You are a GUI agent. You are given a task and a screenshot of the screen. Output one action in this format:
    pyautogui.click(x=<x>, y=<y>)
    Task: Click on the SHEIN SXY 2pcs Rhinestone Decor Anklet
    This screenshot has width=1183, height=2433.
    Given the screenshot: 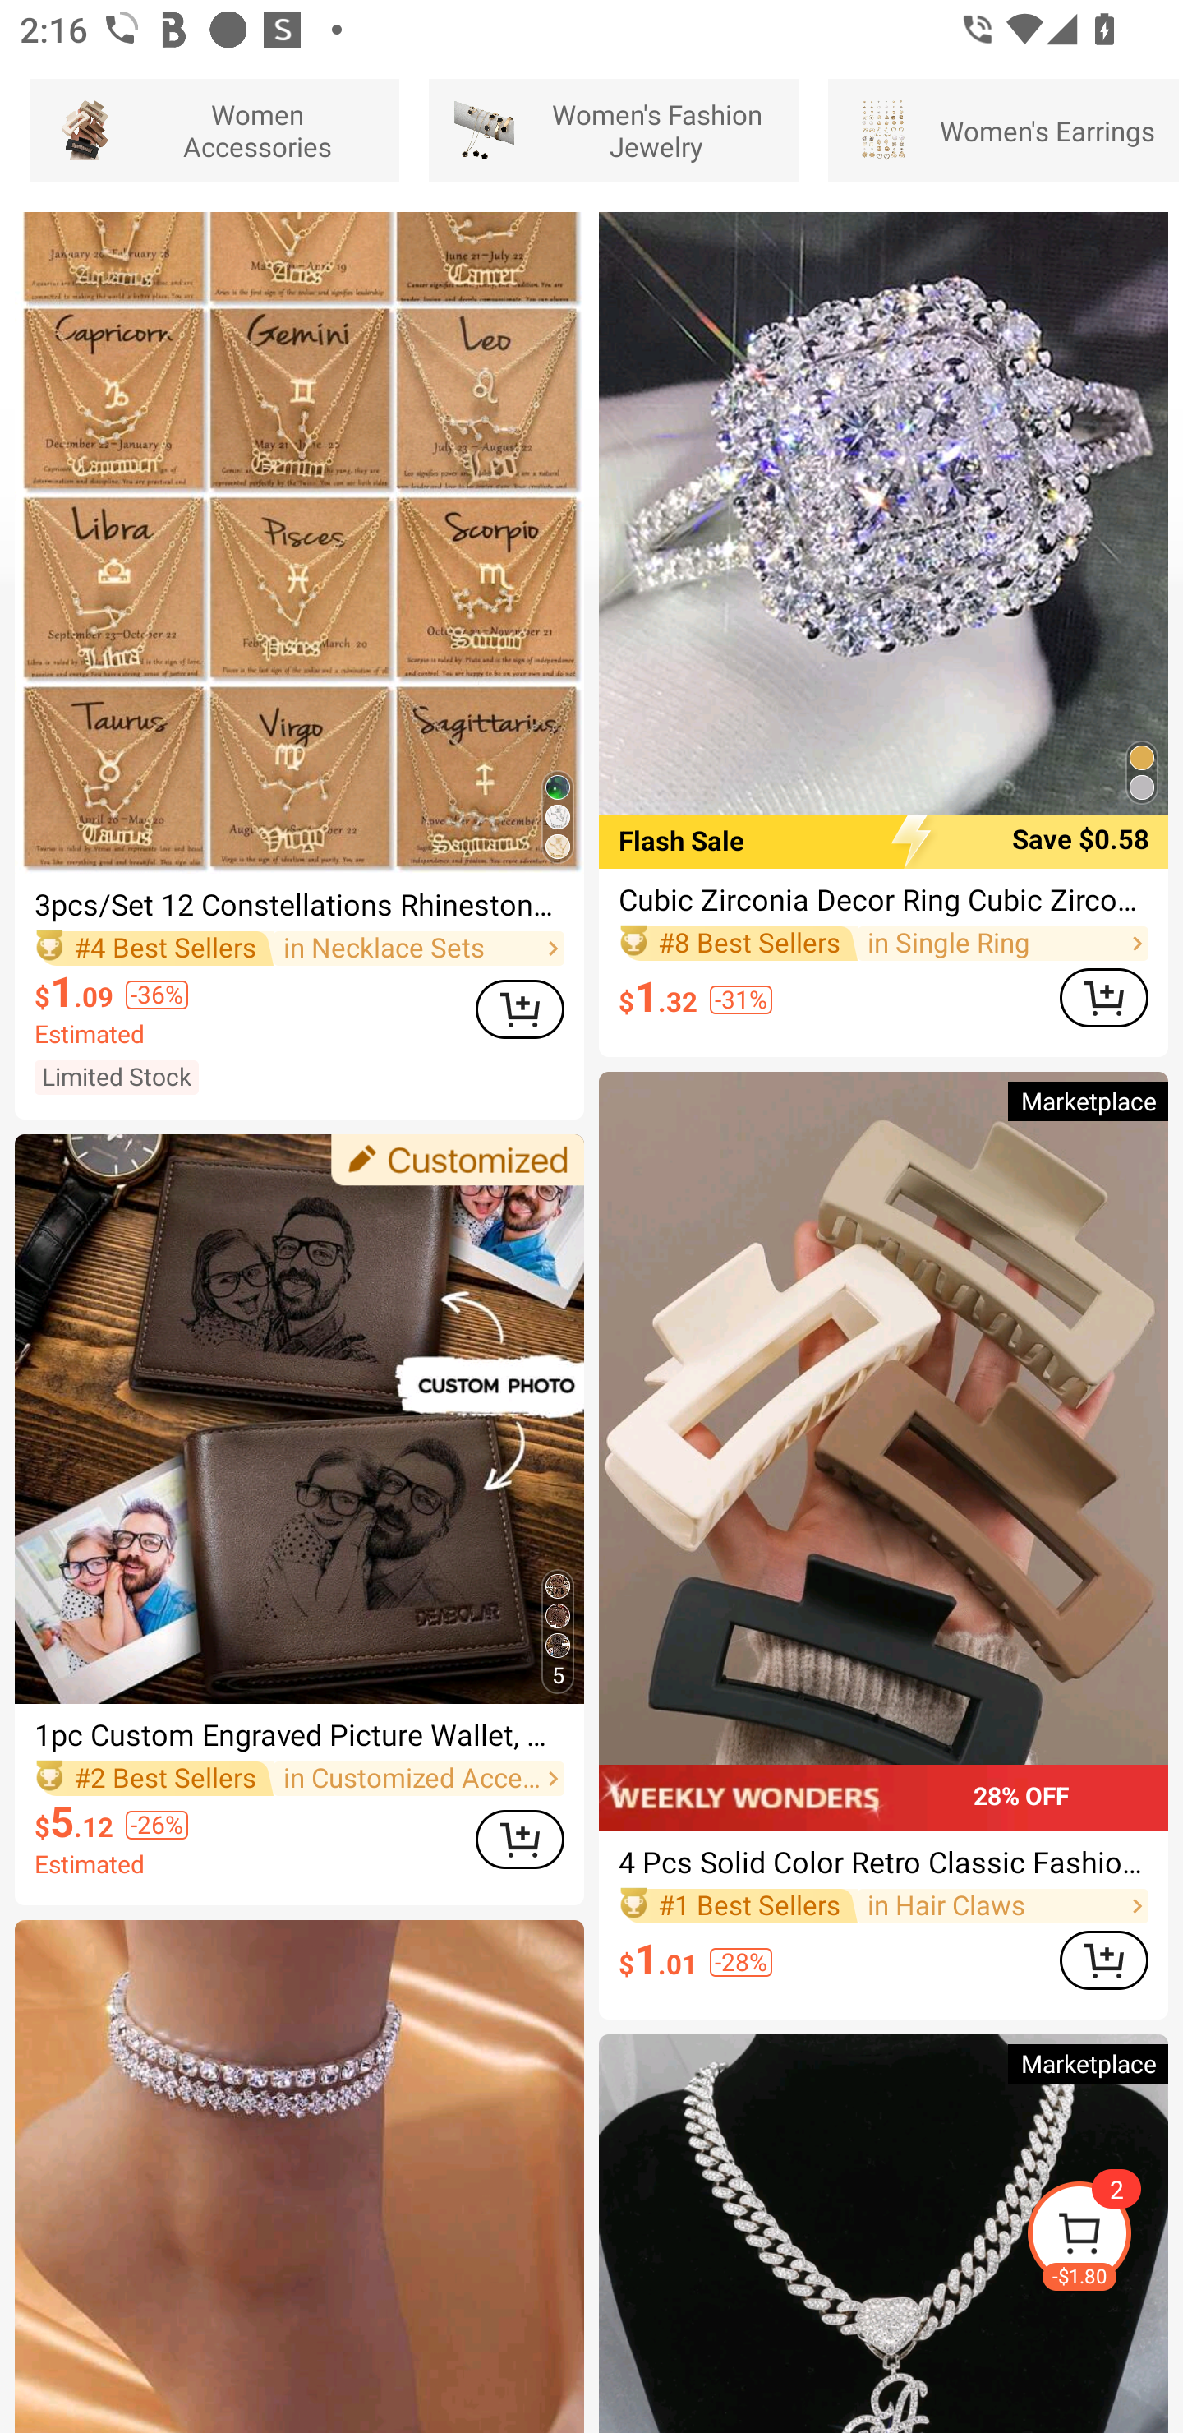 What is the action you would take?
    pyautogui.click(x=299, y=2177)
    